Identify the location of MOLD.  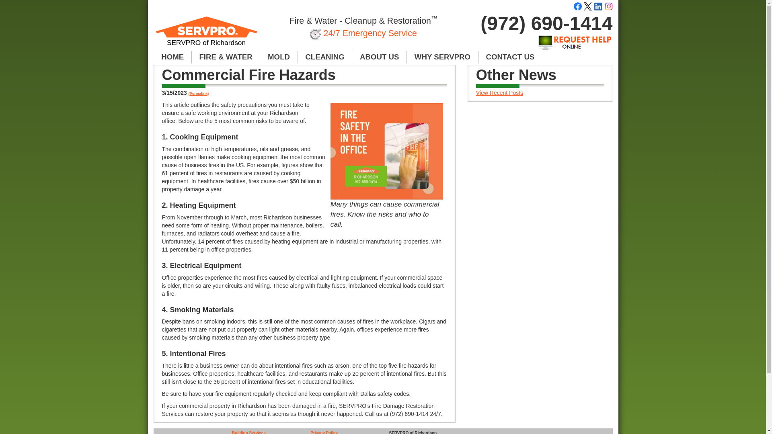
(279, 57).